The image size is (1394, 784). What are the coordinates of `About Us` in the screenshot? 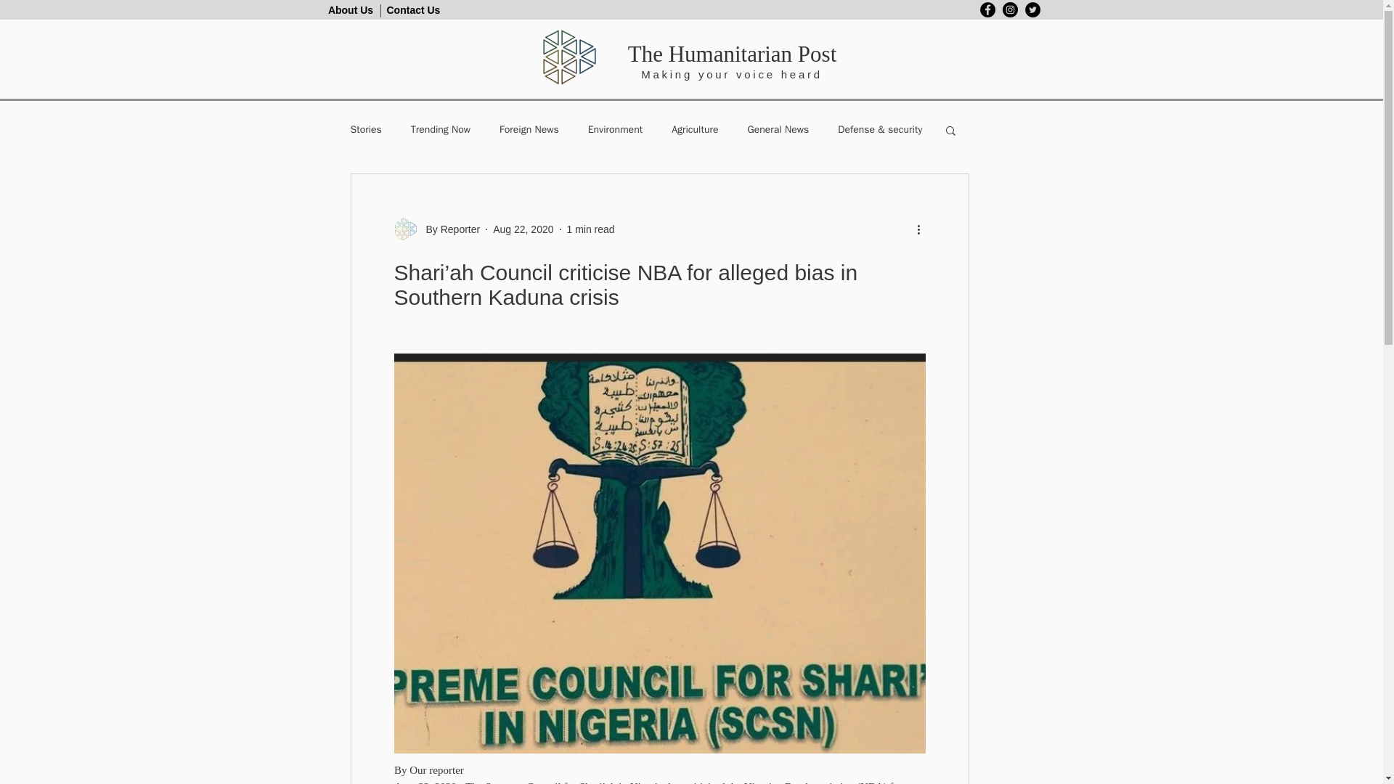 It's located at (350, 10).